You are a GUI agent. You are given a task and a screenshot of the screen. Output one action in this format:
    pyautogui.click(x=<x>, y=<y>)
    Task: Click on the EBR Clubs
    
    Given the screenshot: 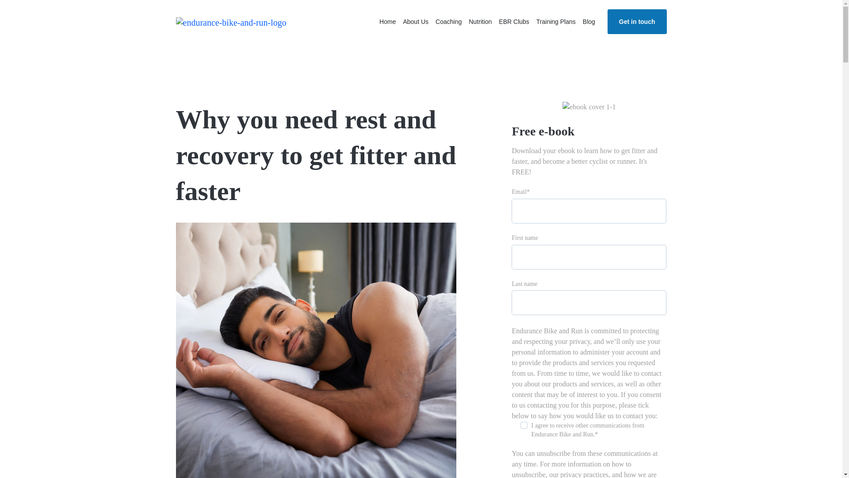 What is the action you would take?
    pyautogui.click(x=513, y=21)
    